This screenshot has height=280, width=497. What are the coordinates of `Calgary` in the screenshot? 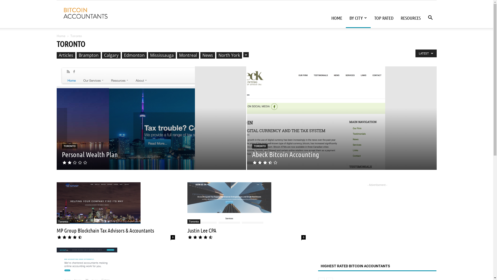 It's located at (111, 55).